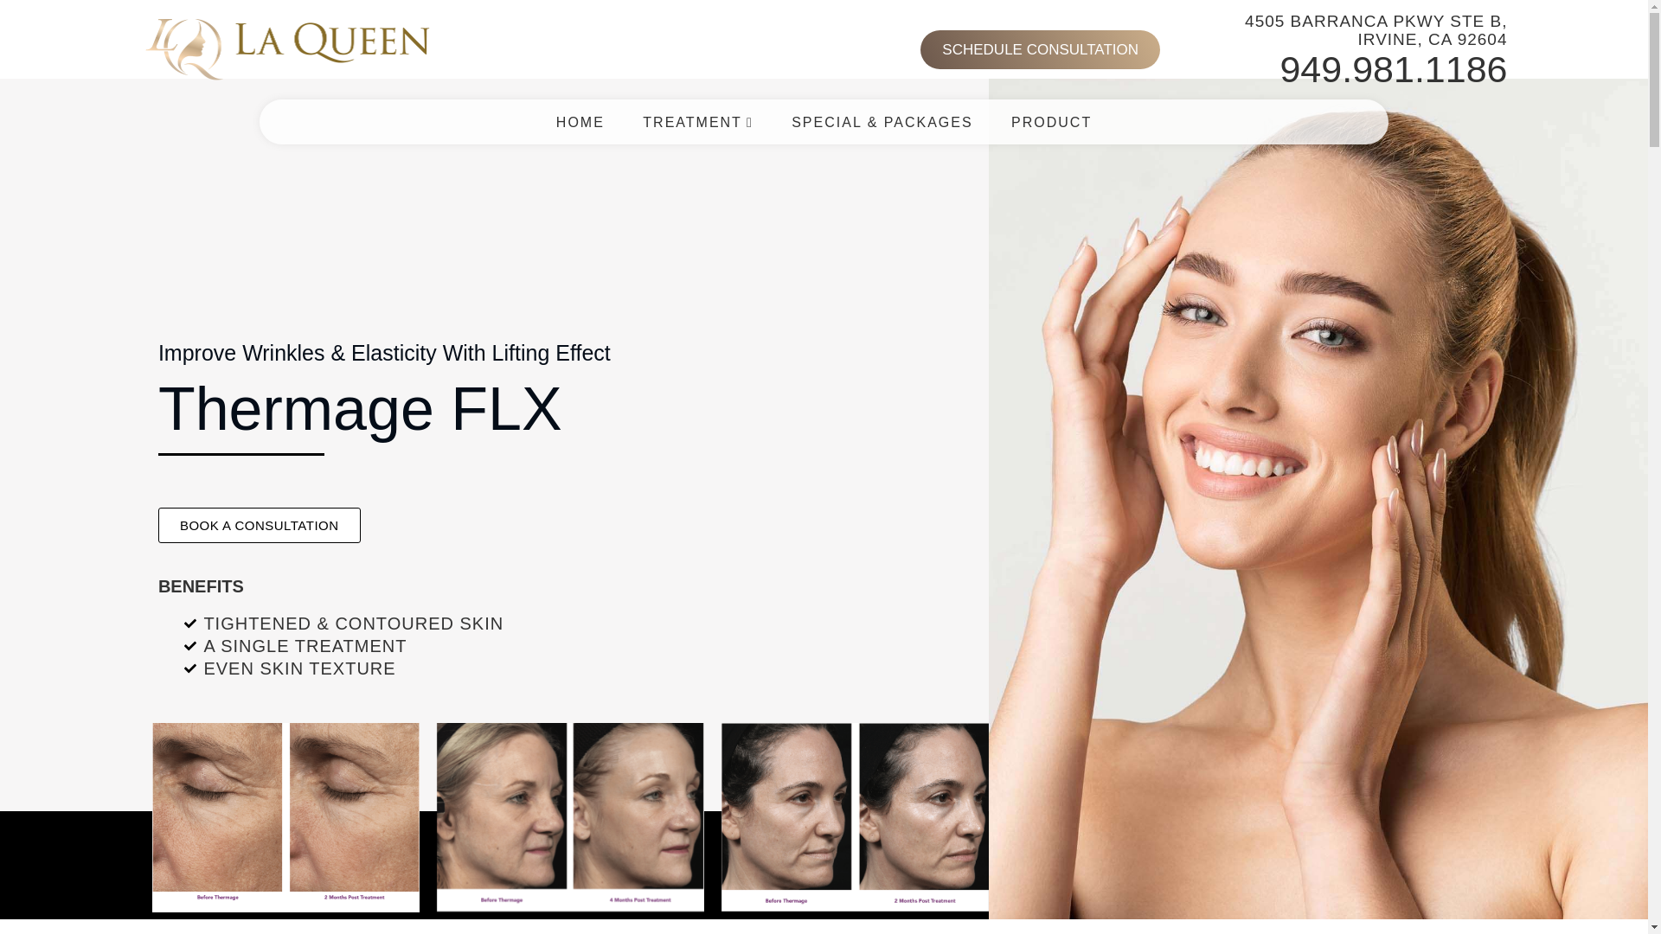 The image size is (1661, 934). I want to click on SCHEDULE CONSULTATION, so click(1040, 50).